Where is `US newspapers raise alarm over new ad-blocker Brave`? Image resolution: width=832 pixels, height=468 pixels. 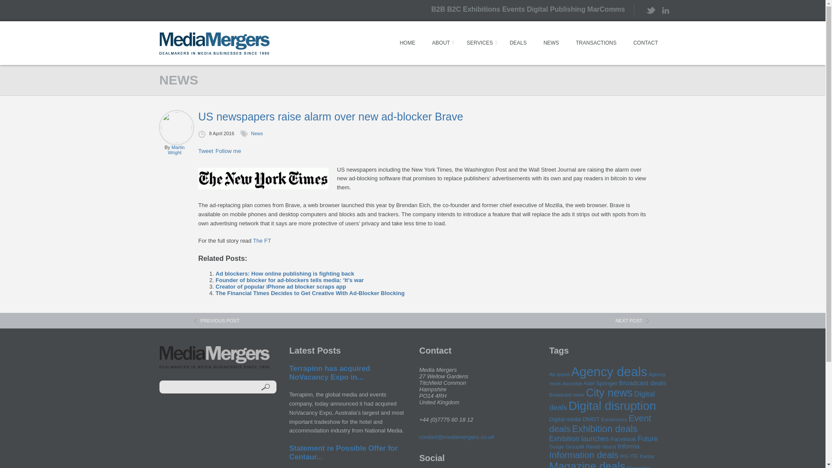 US newspapers raise alarm over new ad-blocker Brave is located at coordinates (424, 117).